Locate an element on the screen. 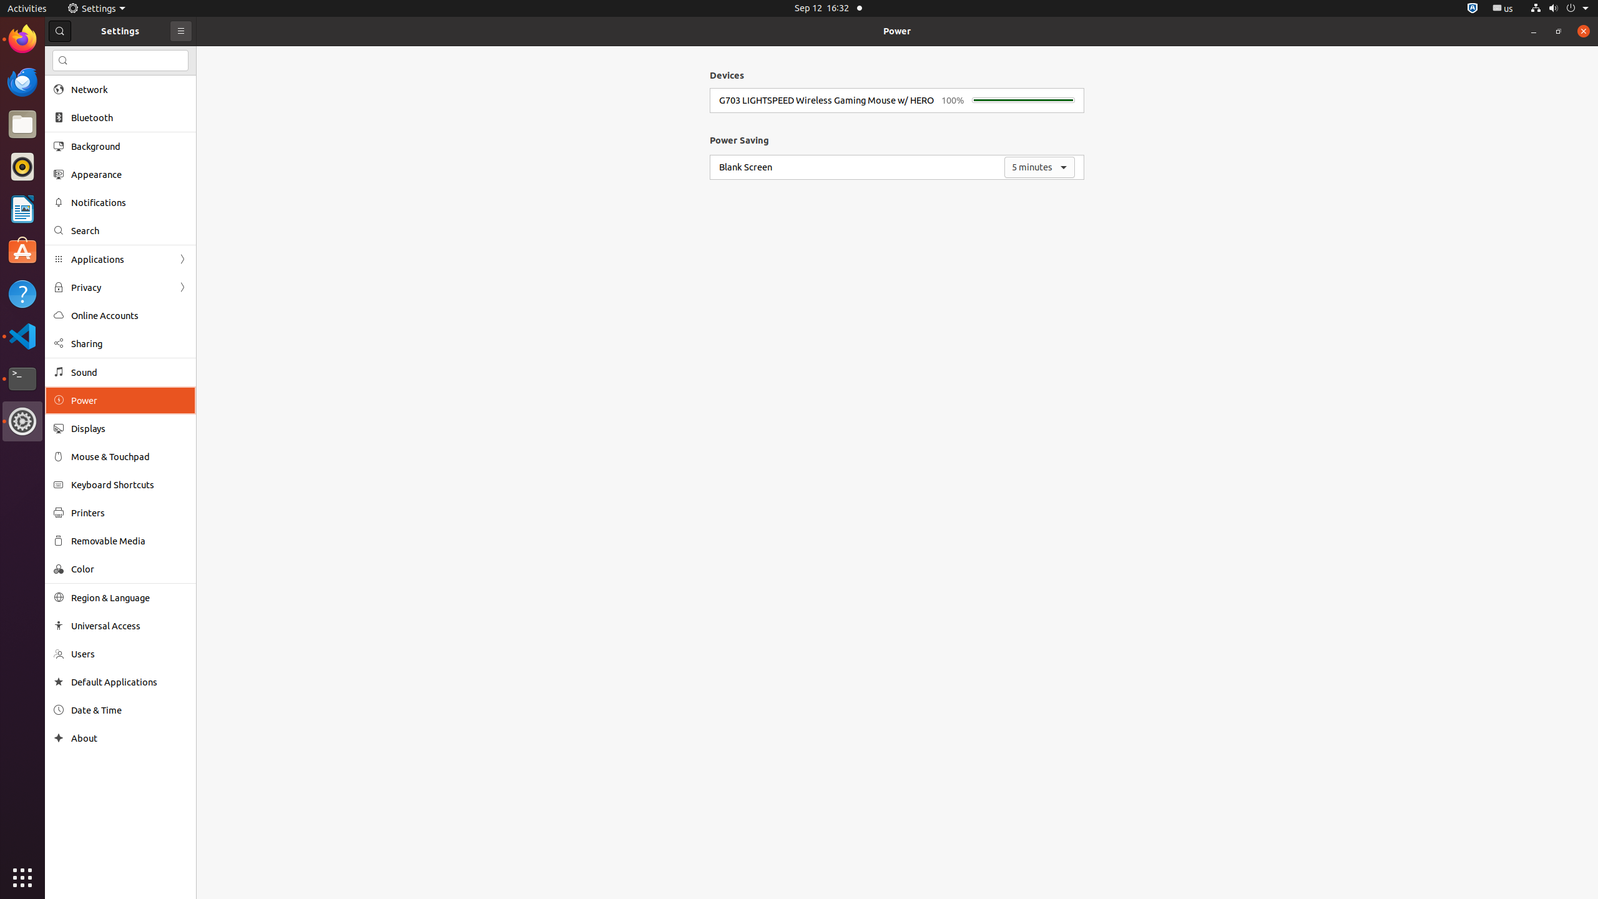 This screenshot has height=899, width=1598. edit-find-symbolic is located at coordinates (63, 61).